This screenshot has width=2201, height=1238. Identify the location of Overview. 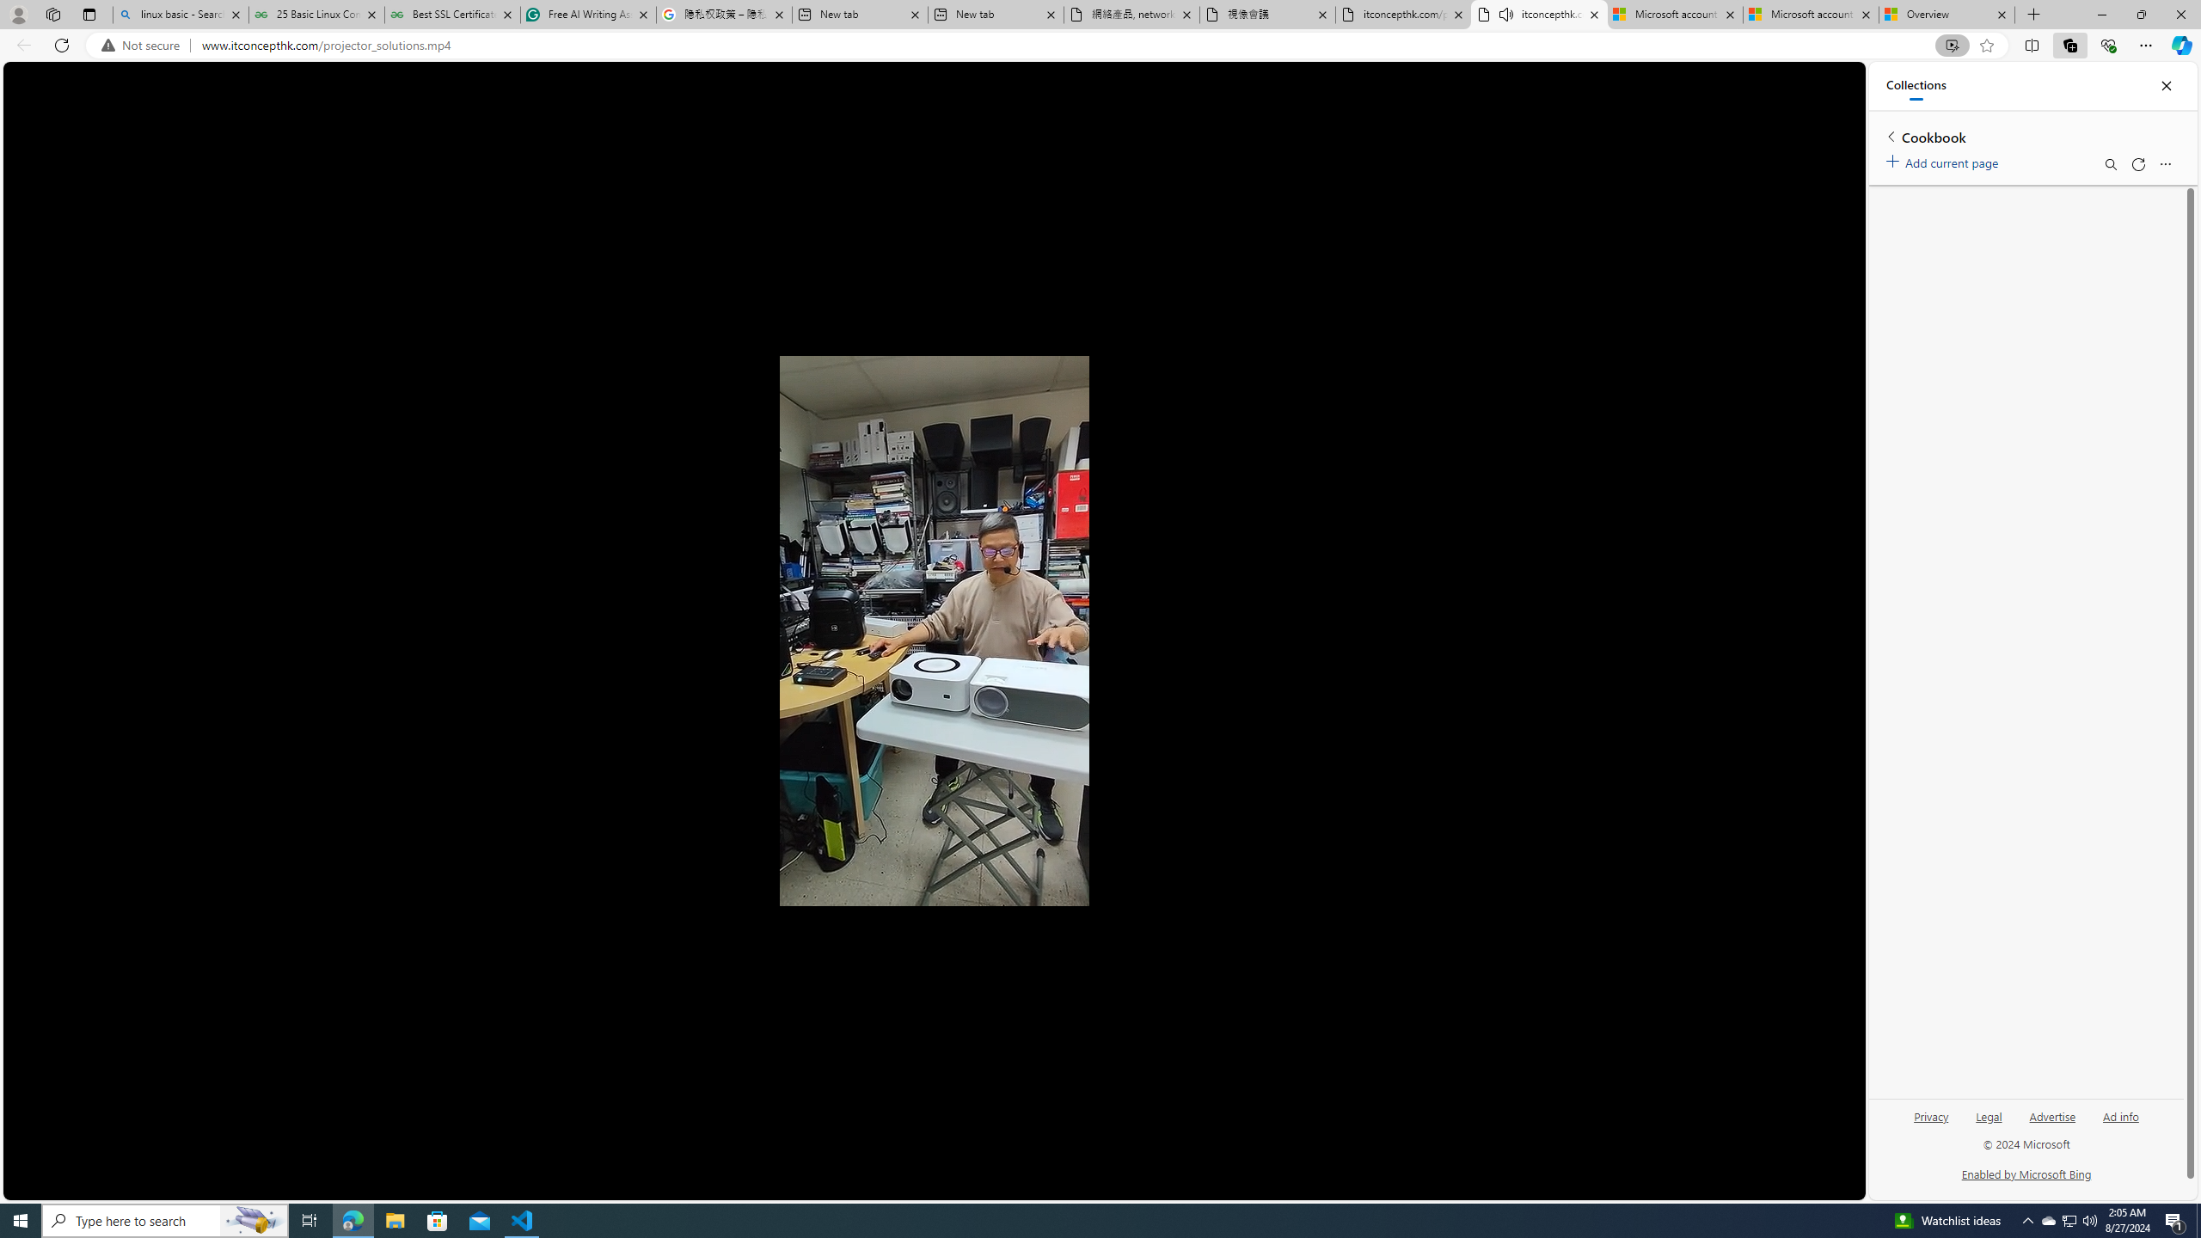
(1947, 15).